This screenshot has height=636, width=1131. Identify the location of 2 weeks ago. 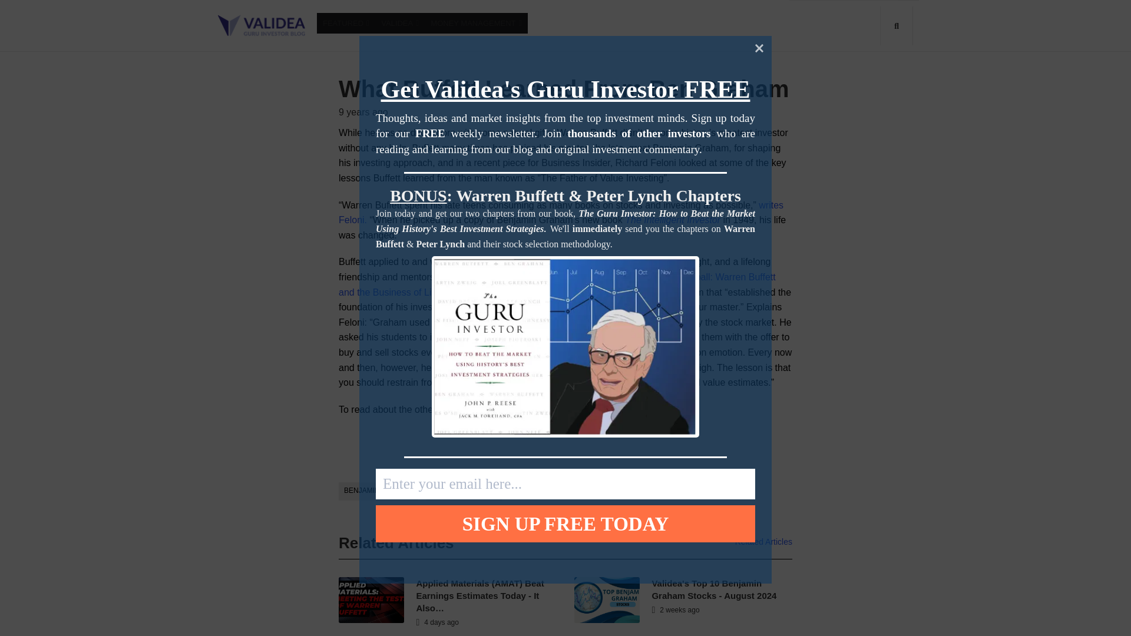
(675, 610).